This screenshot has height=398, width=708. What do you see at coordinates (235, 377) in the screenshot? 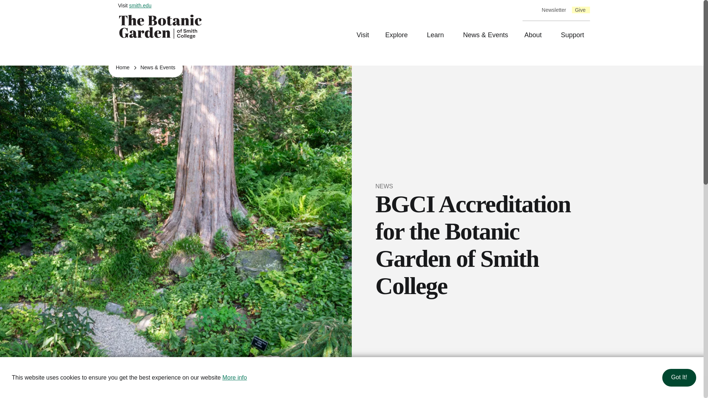
I see `More info` at bounding box center [235, 377].